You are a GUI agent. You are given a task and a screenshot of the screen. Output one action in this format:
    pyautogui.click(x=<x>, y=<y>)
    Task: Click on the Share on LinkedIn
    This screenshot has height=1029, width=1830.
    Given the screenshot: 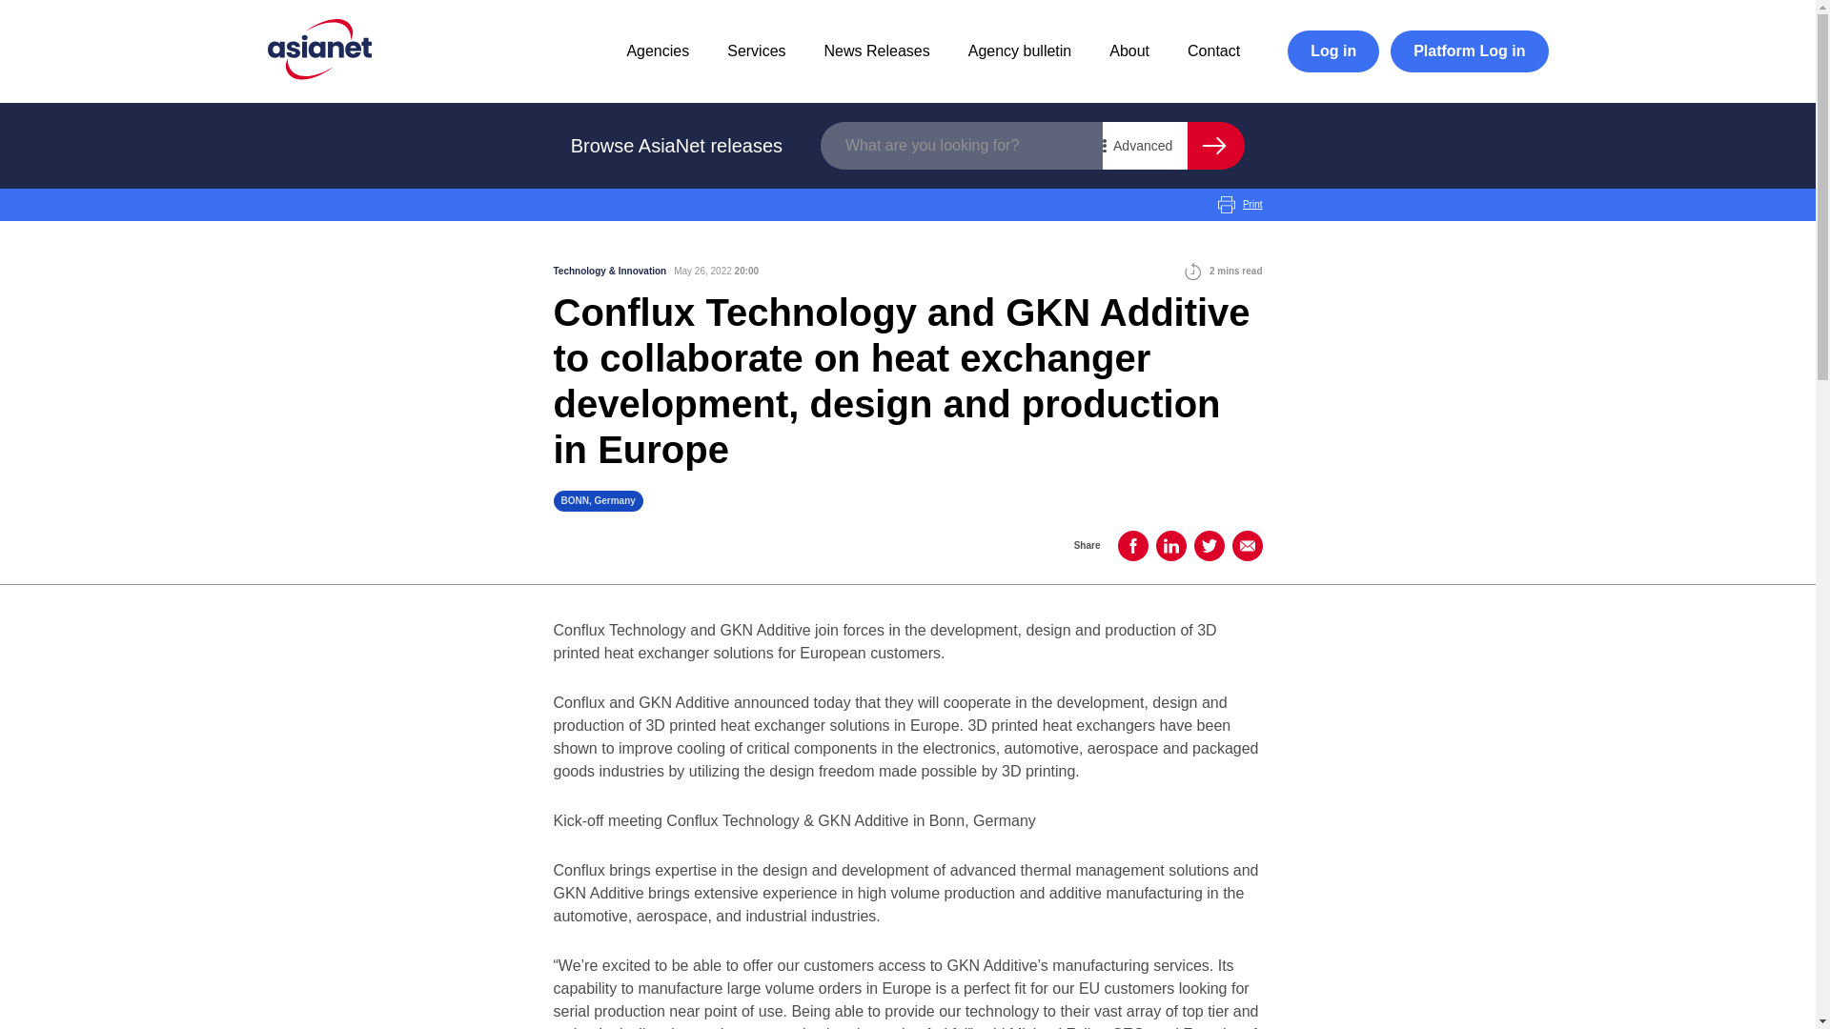 What is the action you would take?
    pyautogui.click(x=1170, y=545)
    